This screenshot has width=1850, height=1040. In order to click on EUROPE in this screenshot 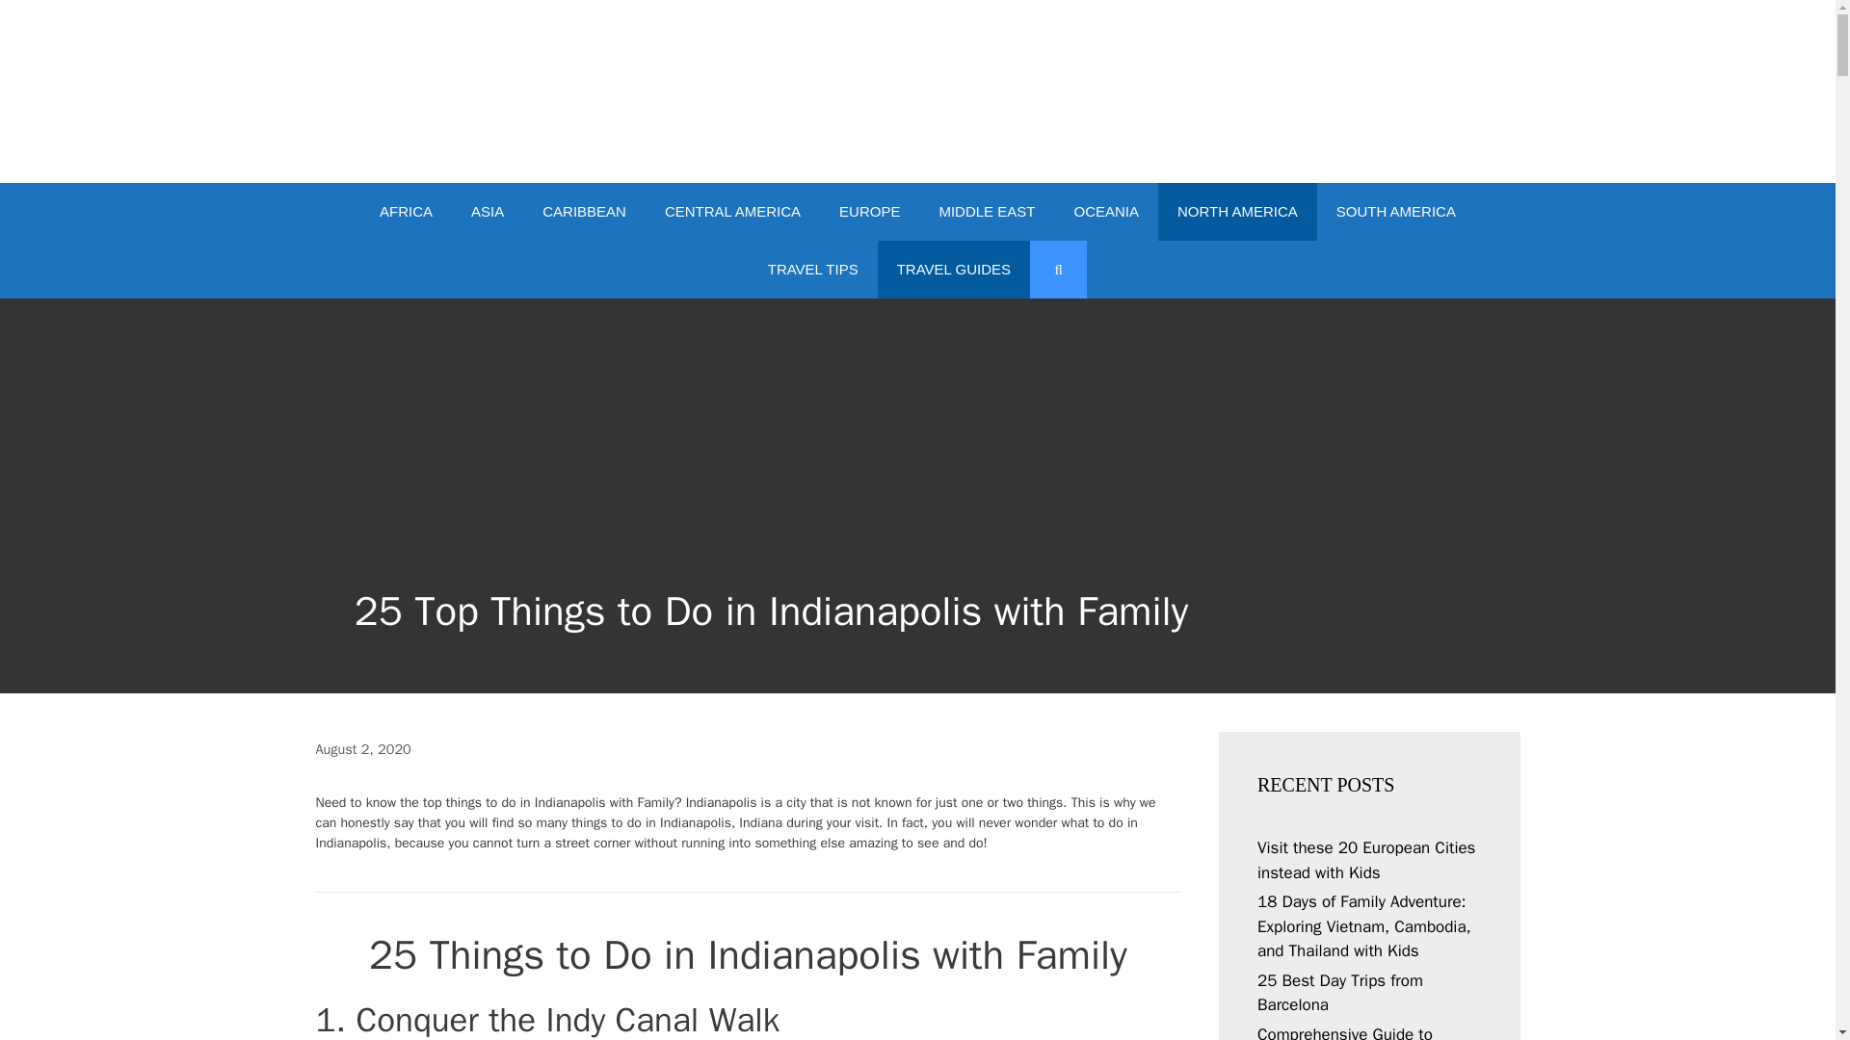, I will do `click(869, 212)`.